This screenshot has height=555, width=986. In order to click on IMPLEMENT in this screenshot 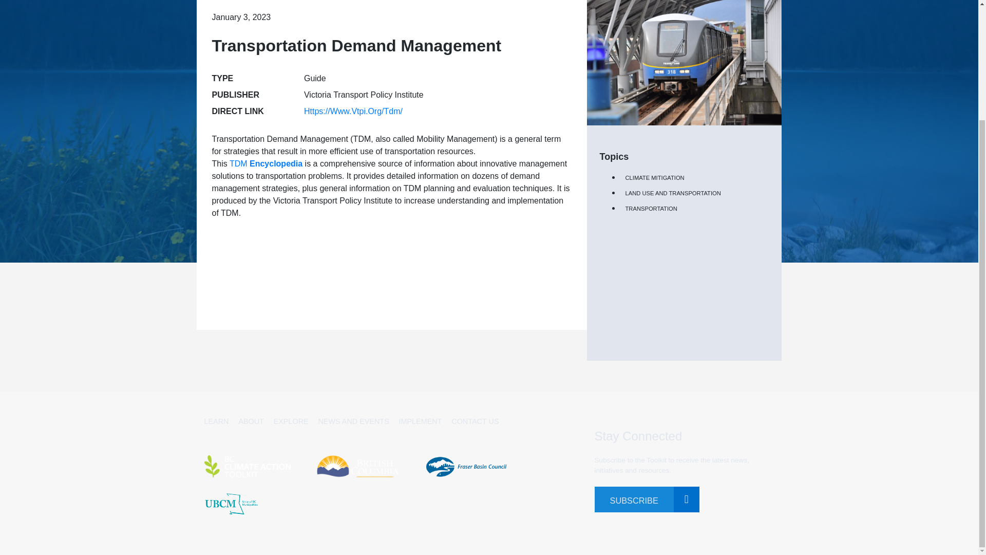, I will do `click(420, 421)`.